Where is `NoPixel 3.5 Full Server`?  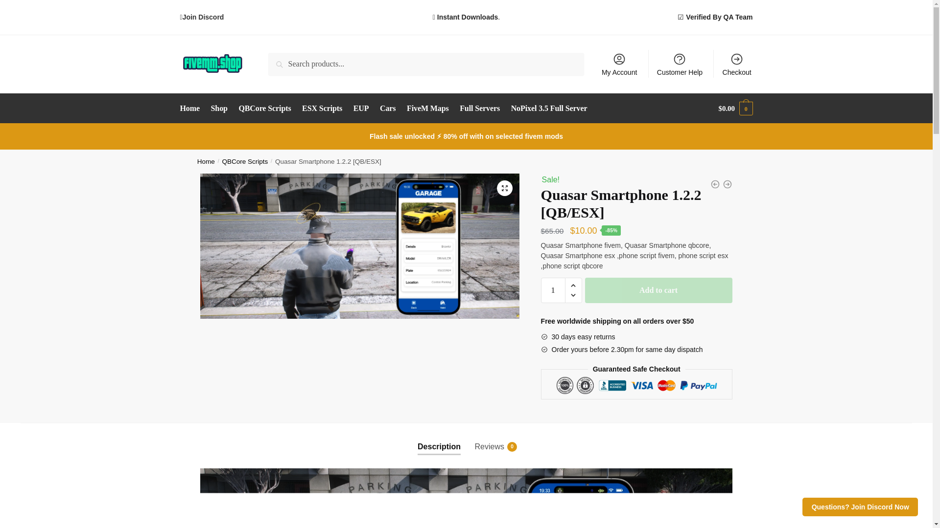 NoPixel 3.5 Full Server is located at coordinates (548, 109).